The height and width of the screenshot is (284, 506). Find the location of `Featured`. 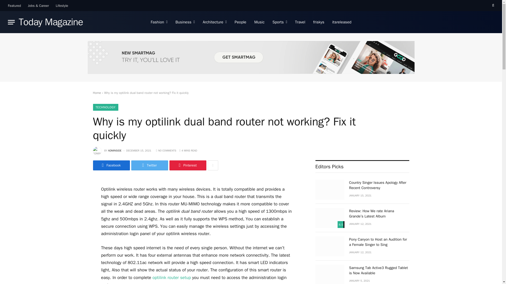

Featured is located at coordinates (14, 6).